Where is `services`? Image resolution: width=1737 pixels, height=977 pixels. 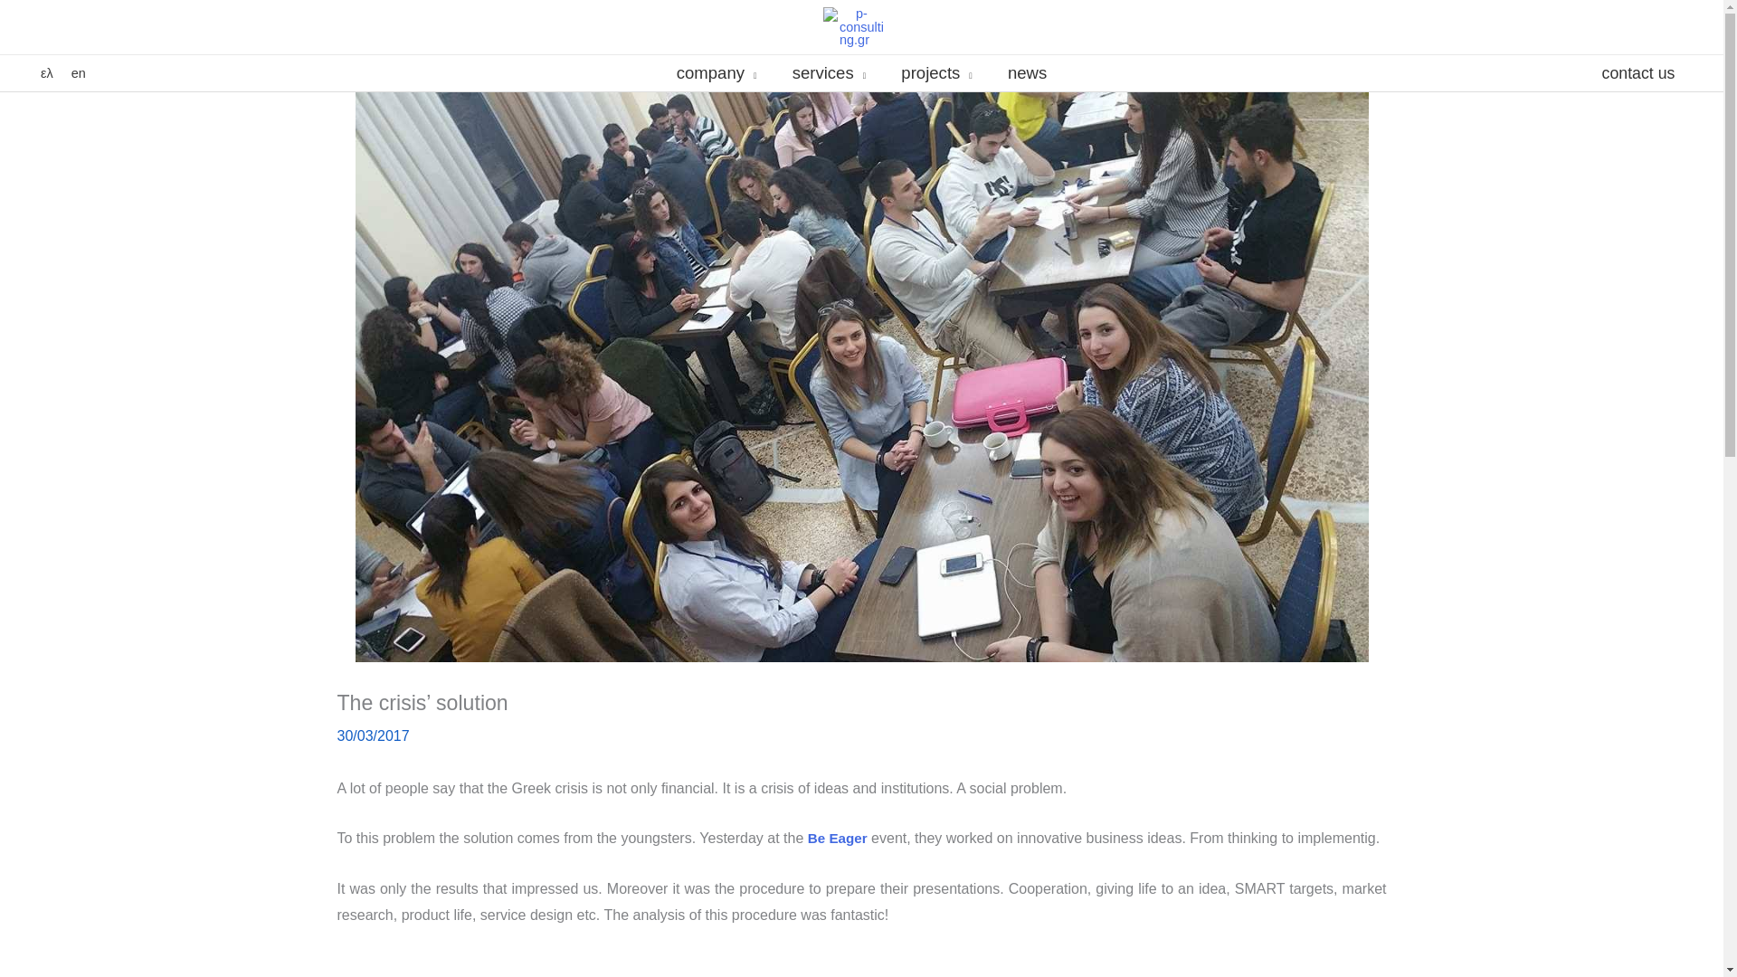
services is located at coordinates (829, 72).